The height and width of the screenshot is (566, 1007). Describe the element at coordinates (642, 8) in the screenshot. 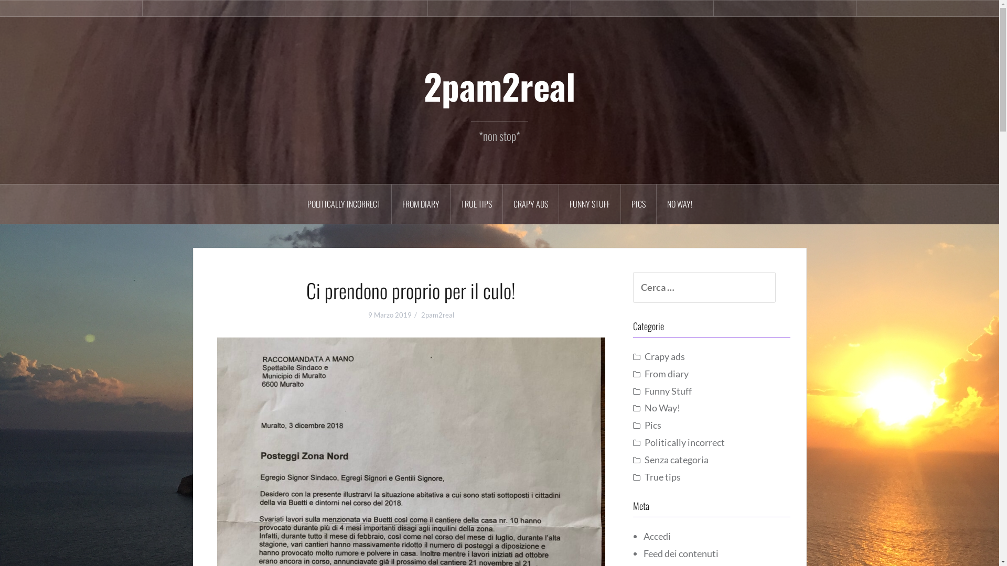

I see `Funny Stuff` at that location.